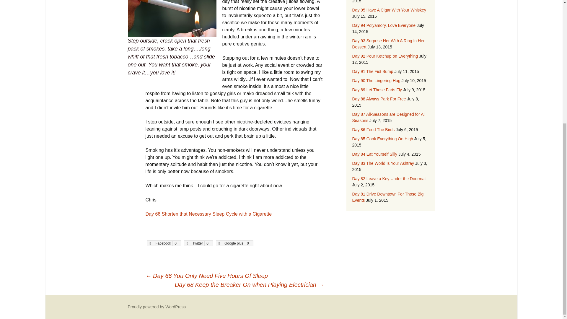 The image size is (567, 319). What do you see at coordinates (385, 56) in the screenshot?
I see `Day 92 Pour Ketchup on Everything` at bounding box center [385, 56].